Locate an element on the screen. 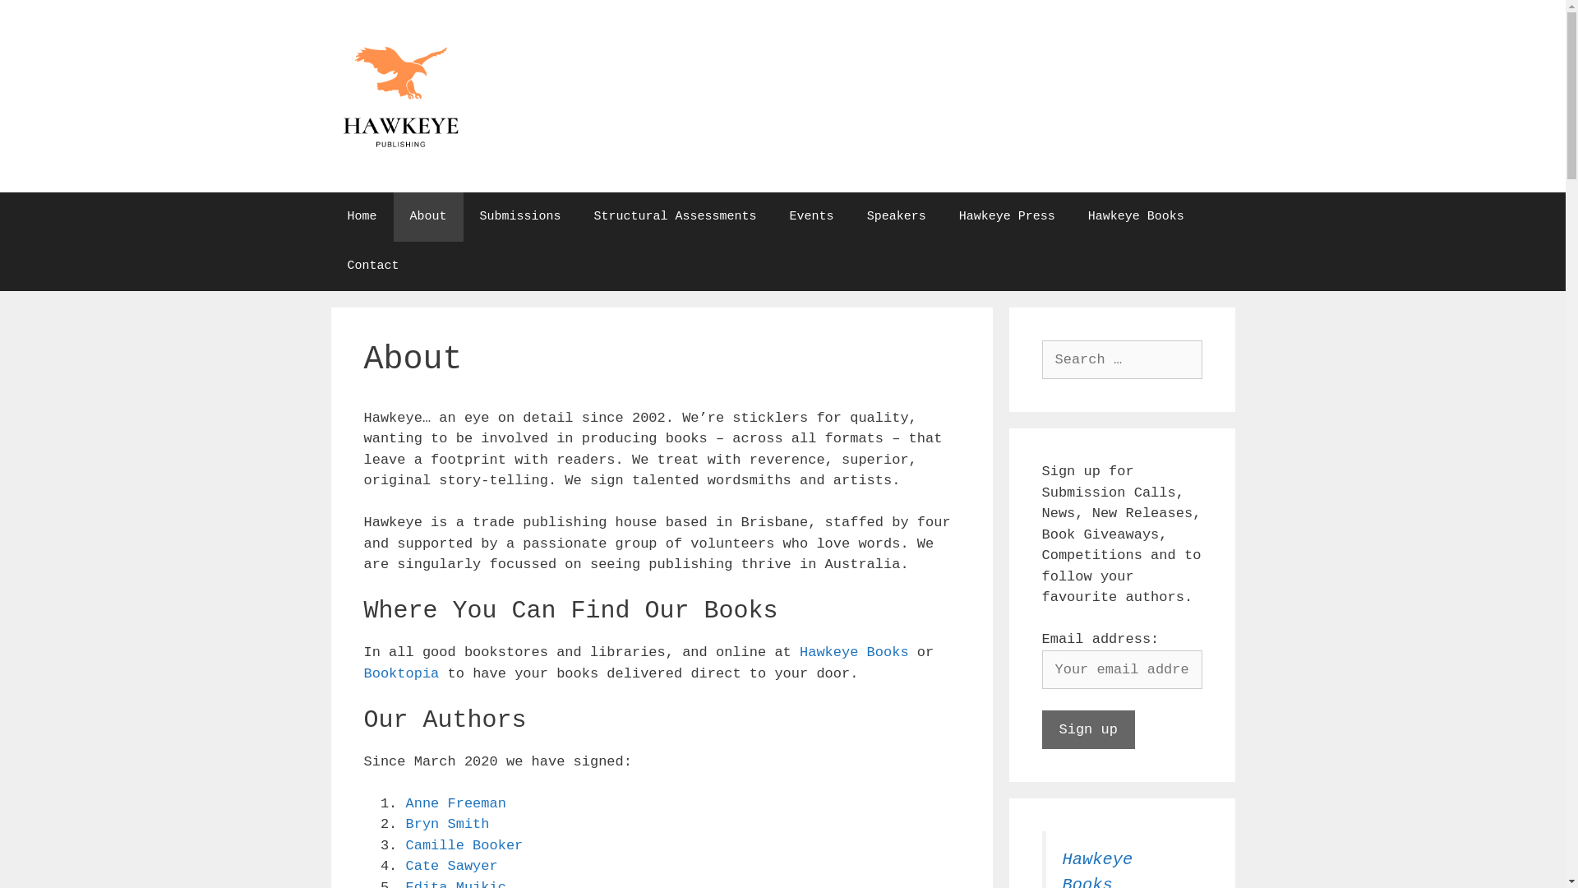 The height and width of the screenshot is (888, 1578). Structural Assessments is located at coordinates (676, 217).